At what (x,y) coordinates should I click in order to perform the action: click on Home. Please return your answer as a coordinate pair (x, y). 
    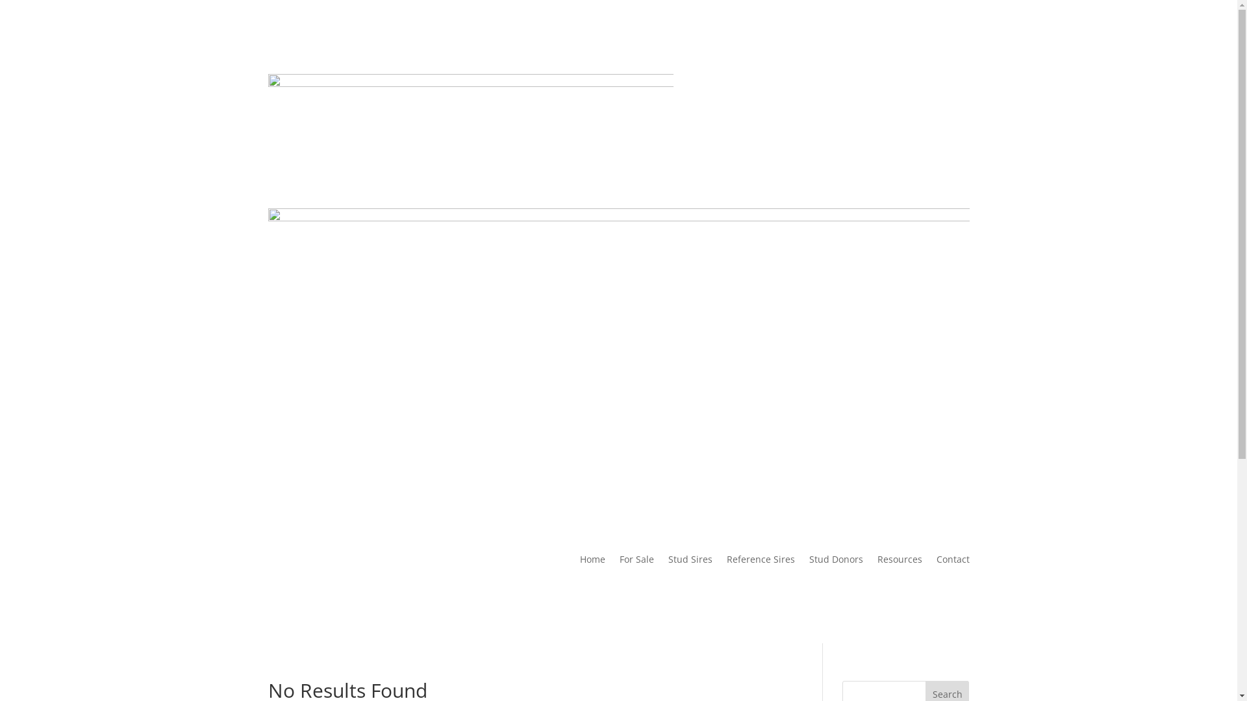
    Looking at the image, I should click on (592, 562).